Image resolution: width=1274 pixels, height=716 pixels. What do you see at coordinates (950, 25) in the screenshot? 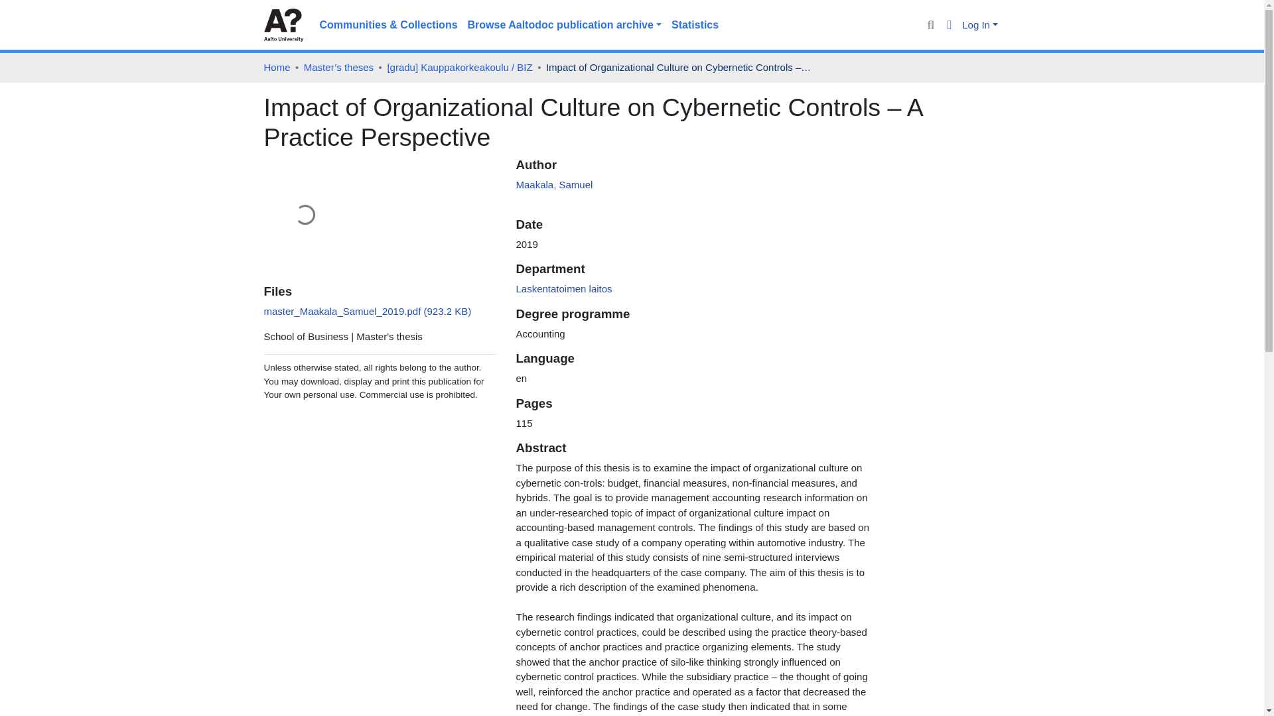
I see `Language switch` at bounding box center [950, 25].